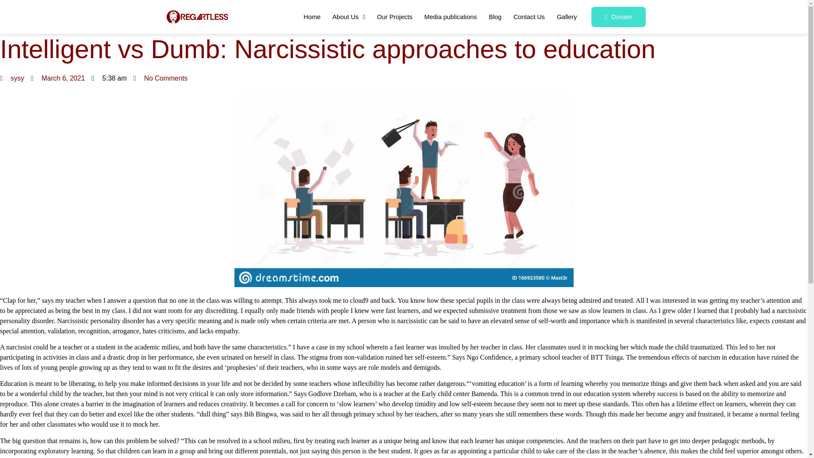  I want to click on Blog, so click(495, 17).